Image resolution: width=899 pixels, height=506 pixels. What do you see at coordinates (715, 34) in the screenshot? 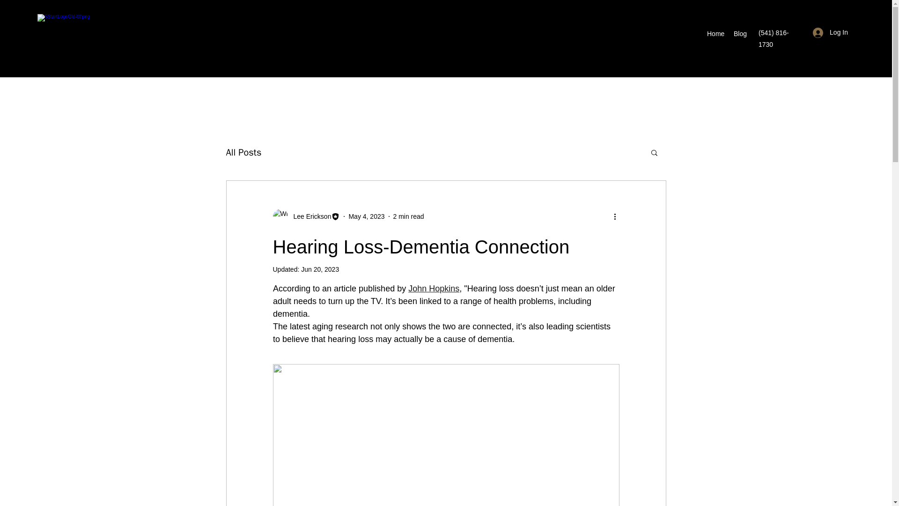
I see `Home` at bounding box center [715, 34].